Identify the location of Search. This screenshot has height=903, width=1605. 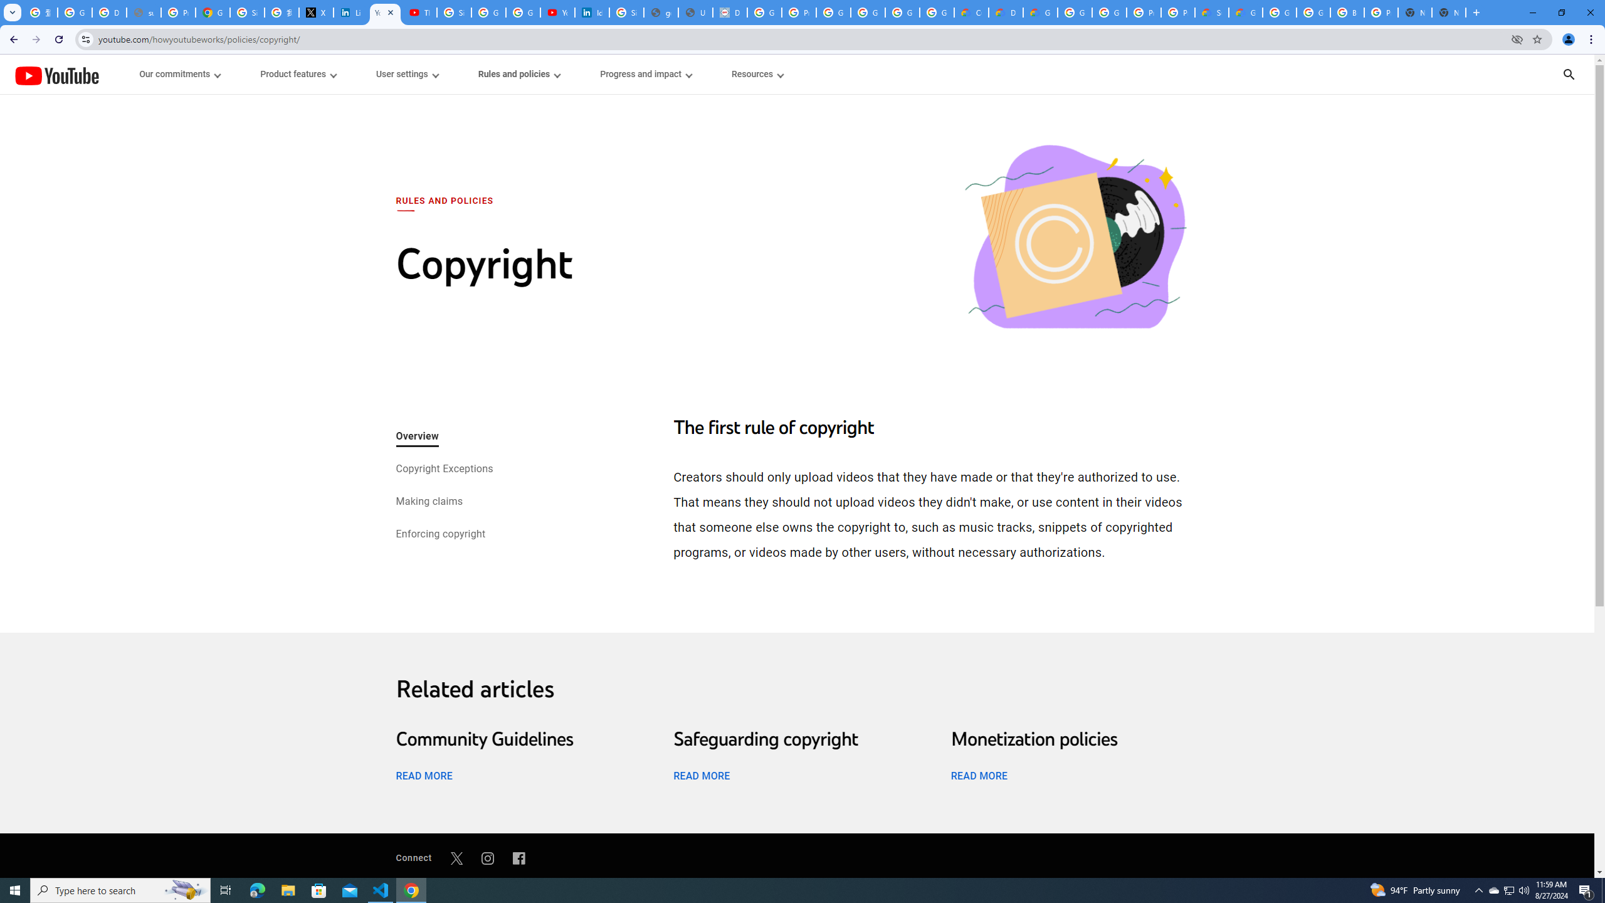
(1569, 74).